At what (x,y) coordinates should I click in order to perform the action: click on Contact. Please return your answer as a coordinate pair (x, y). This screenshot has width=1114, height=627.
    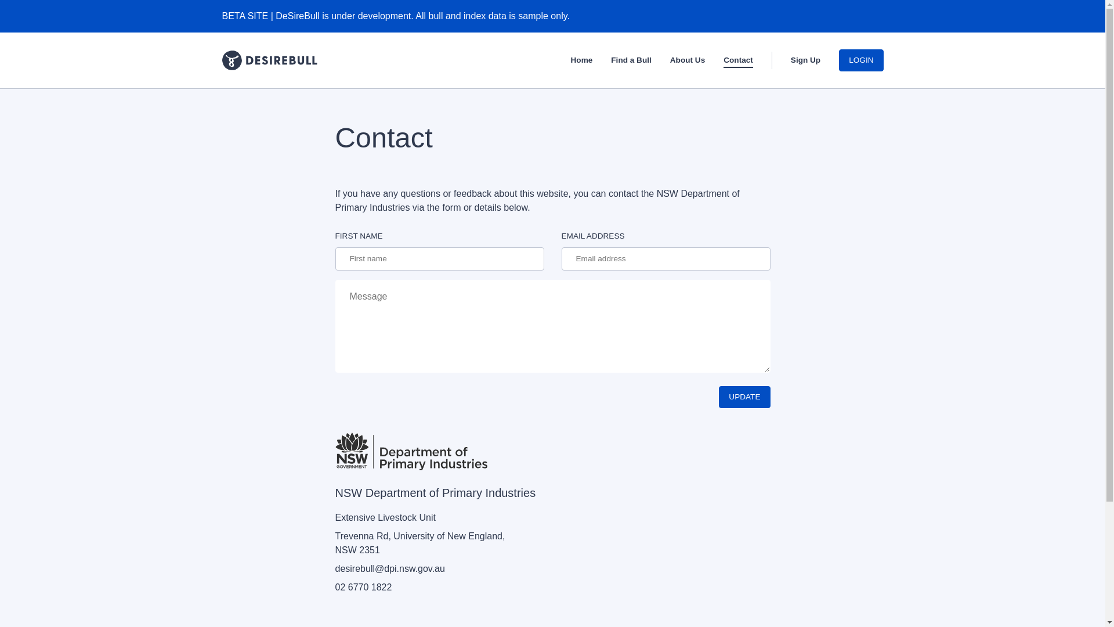
    Looking at the image, I should click on (738, 62).